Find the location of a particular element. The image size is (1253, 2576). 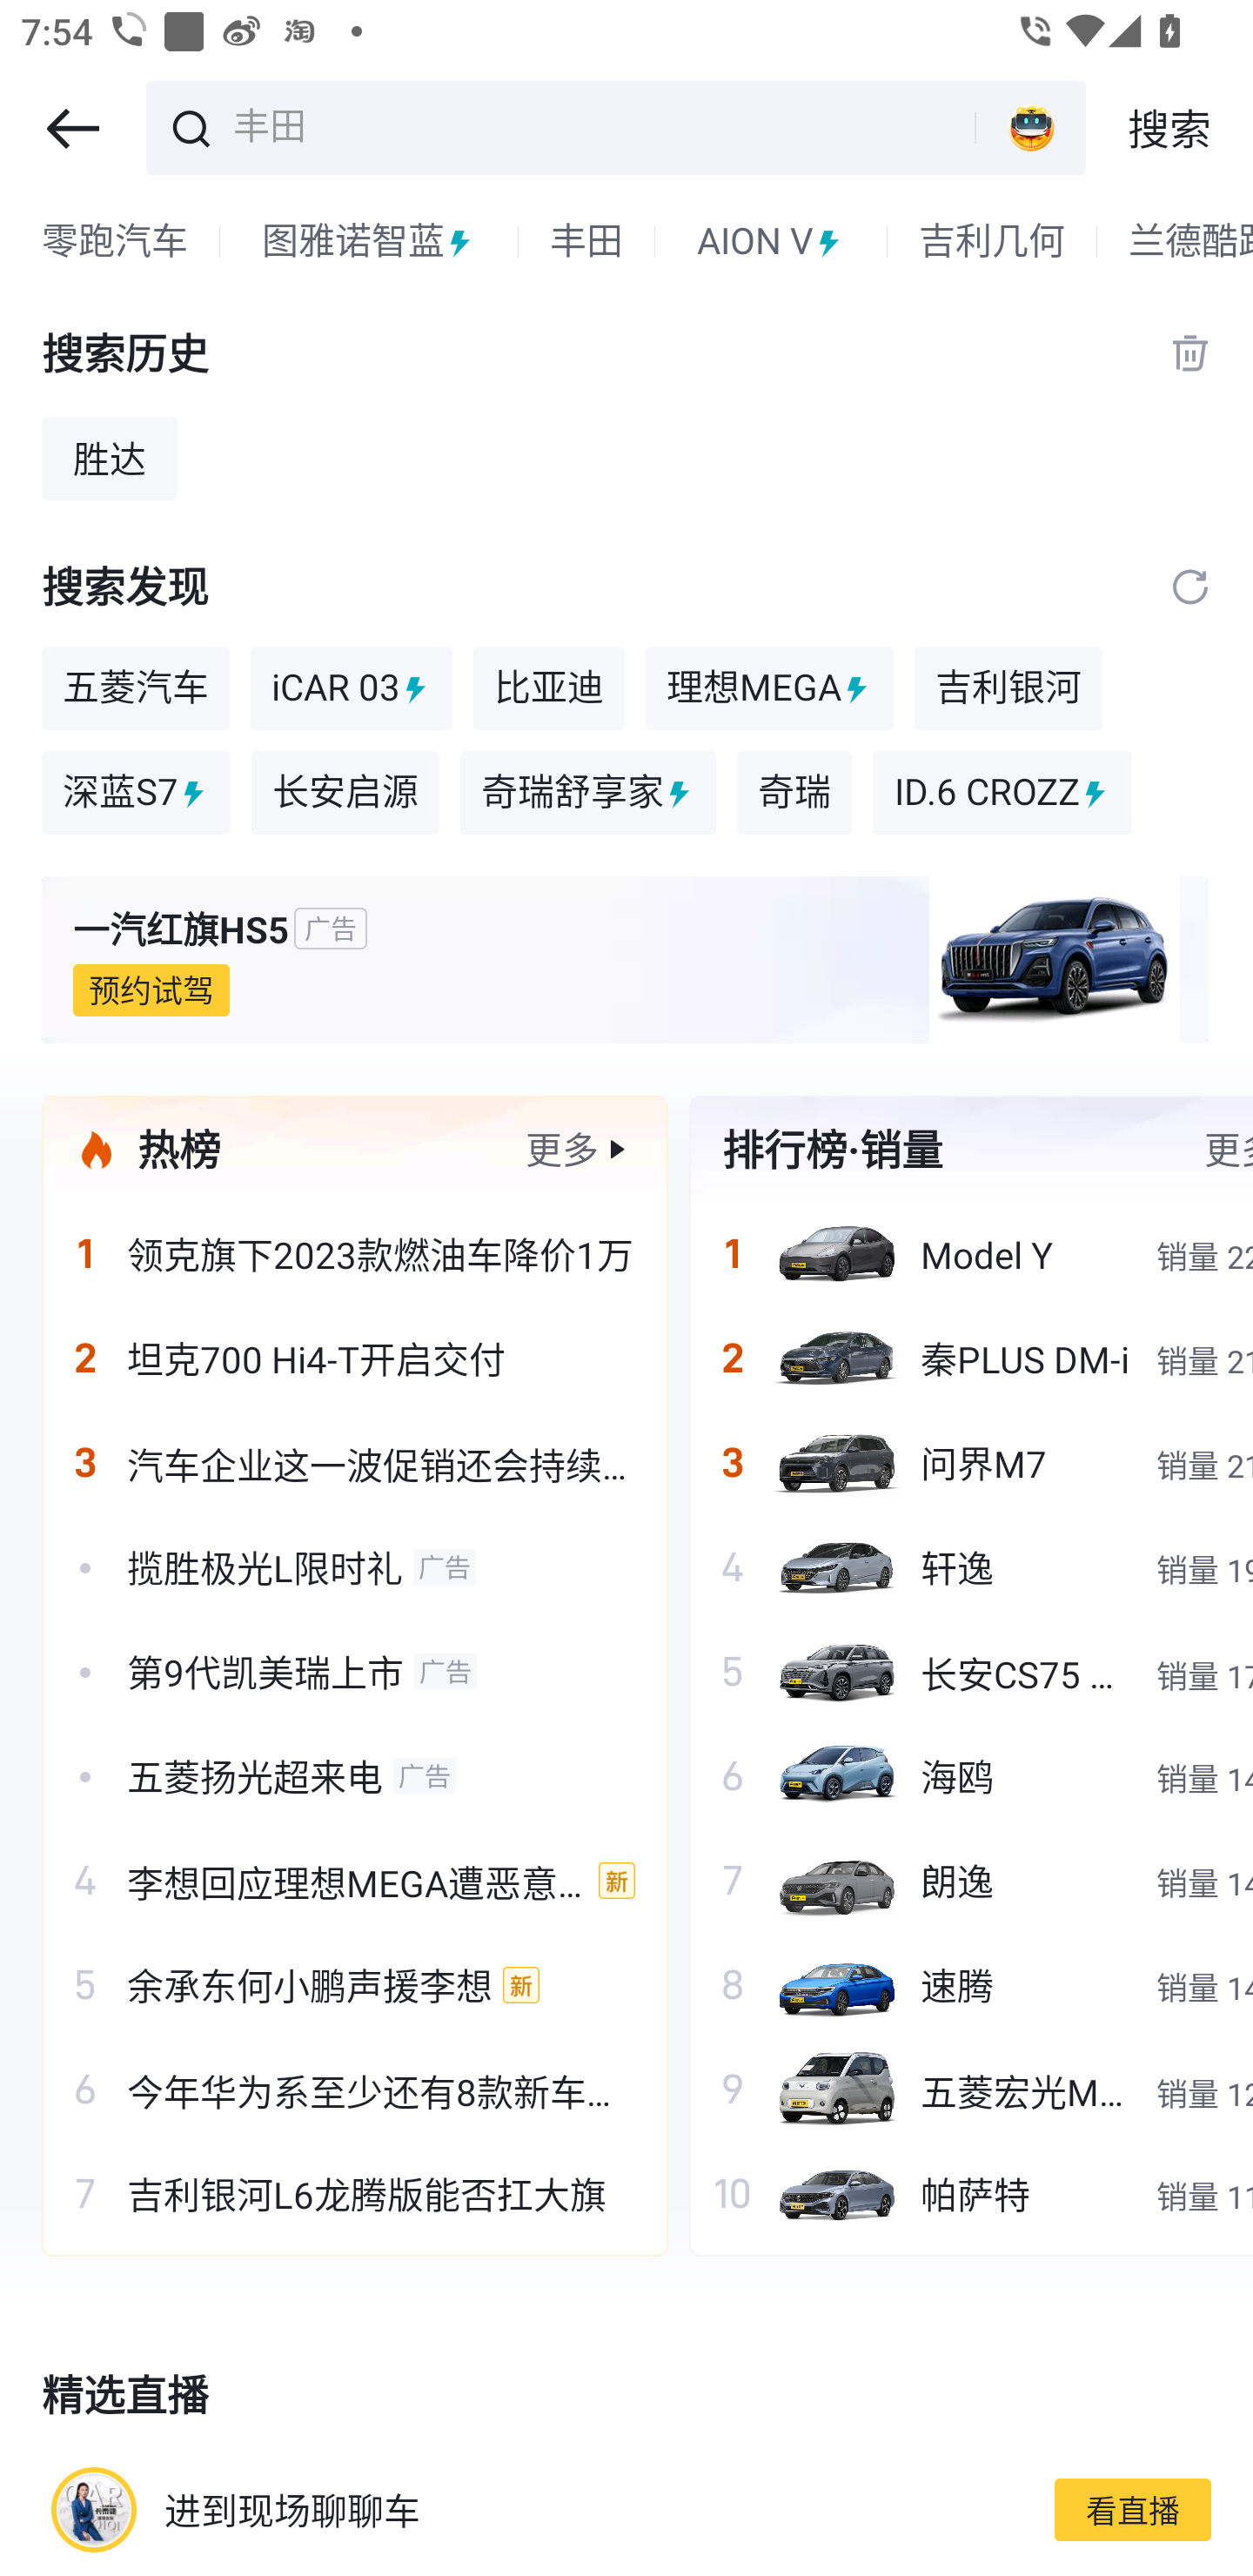

朗逸 销量 14400 is located at coordinates (971, 1880).